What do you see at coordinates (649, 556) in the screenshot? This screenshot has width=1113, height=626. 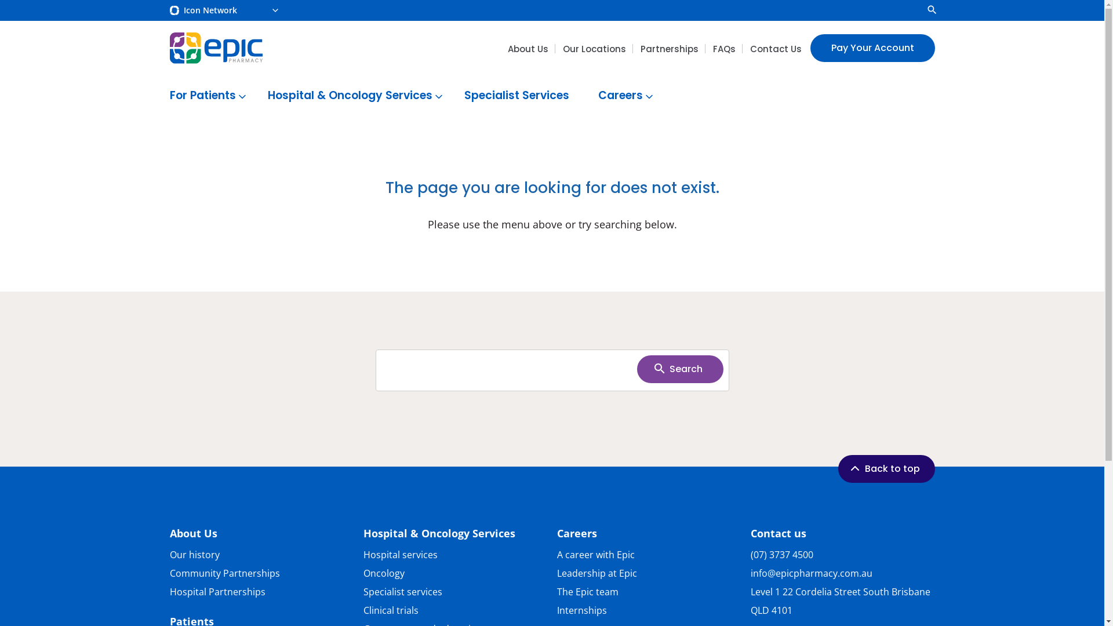 I see `A career with Epic` at bounding box center [649, 556].